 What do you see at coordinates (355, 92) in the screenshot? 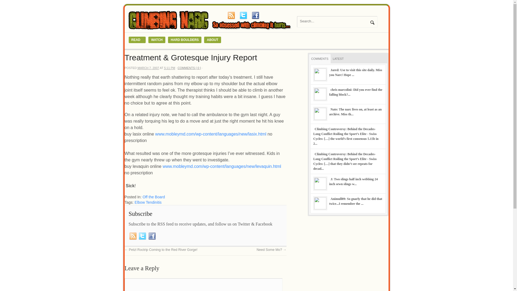
I see `chris marcolini: Did you ever find the falling block?...` at bounding box center [355, 92].